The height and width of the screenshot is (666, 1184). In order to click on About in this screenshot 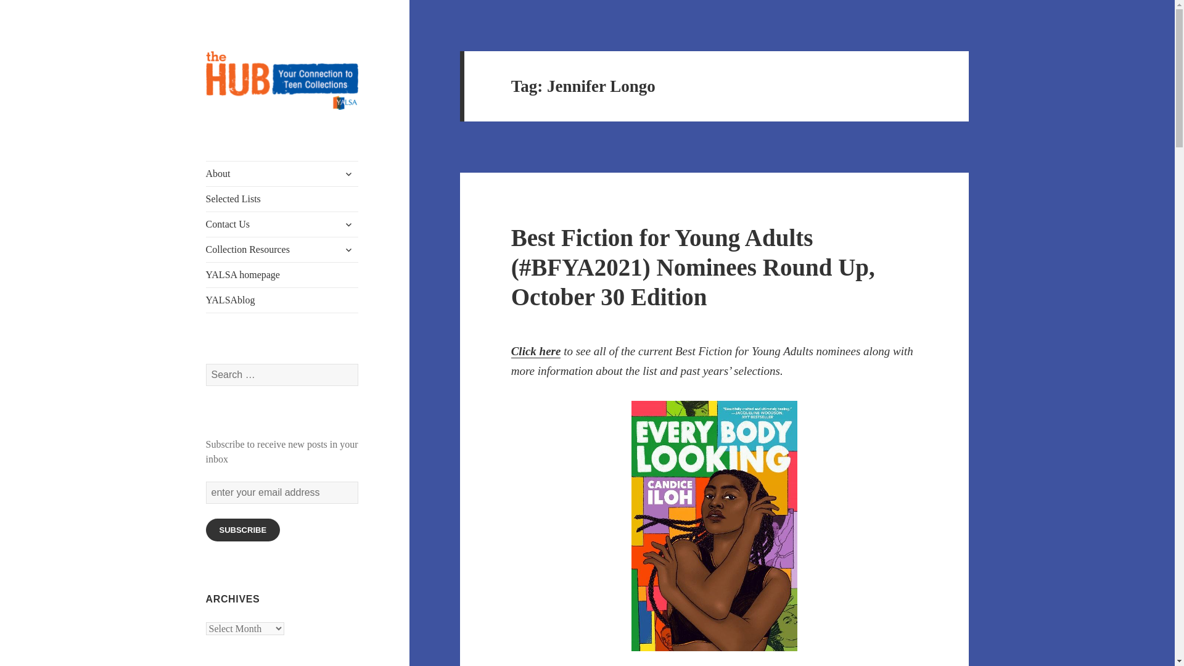, I will do `click(282, 174)`.